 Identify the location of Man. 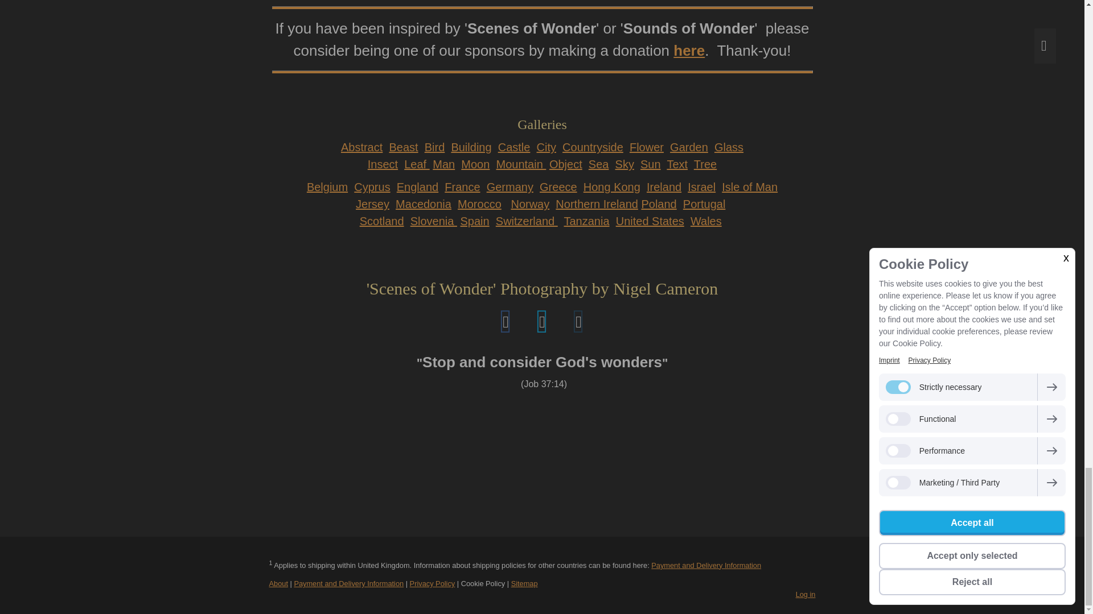
(443, 164).